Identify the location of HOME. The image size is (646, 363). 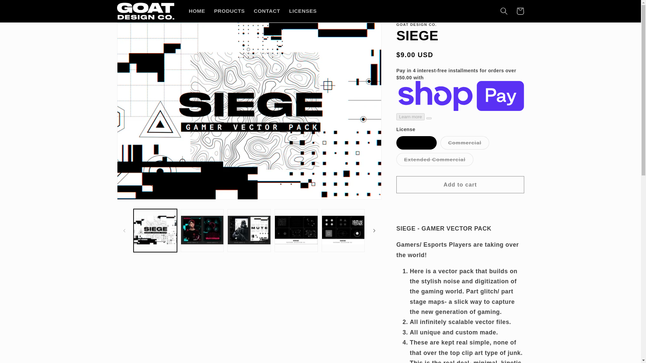
(196, 11).